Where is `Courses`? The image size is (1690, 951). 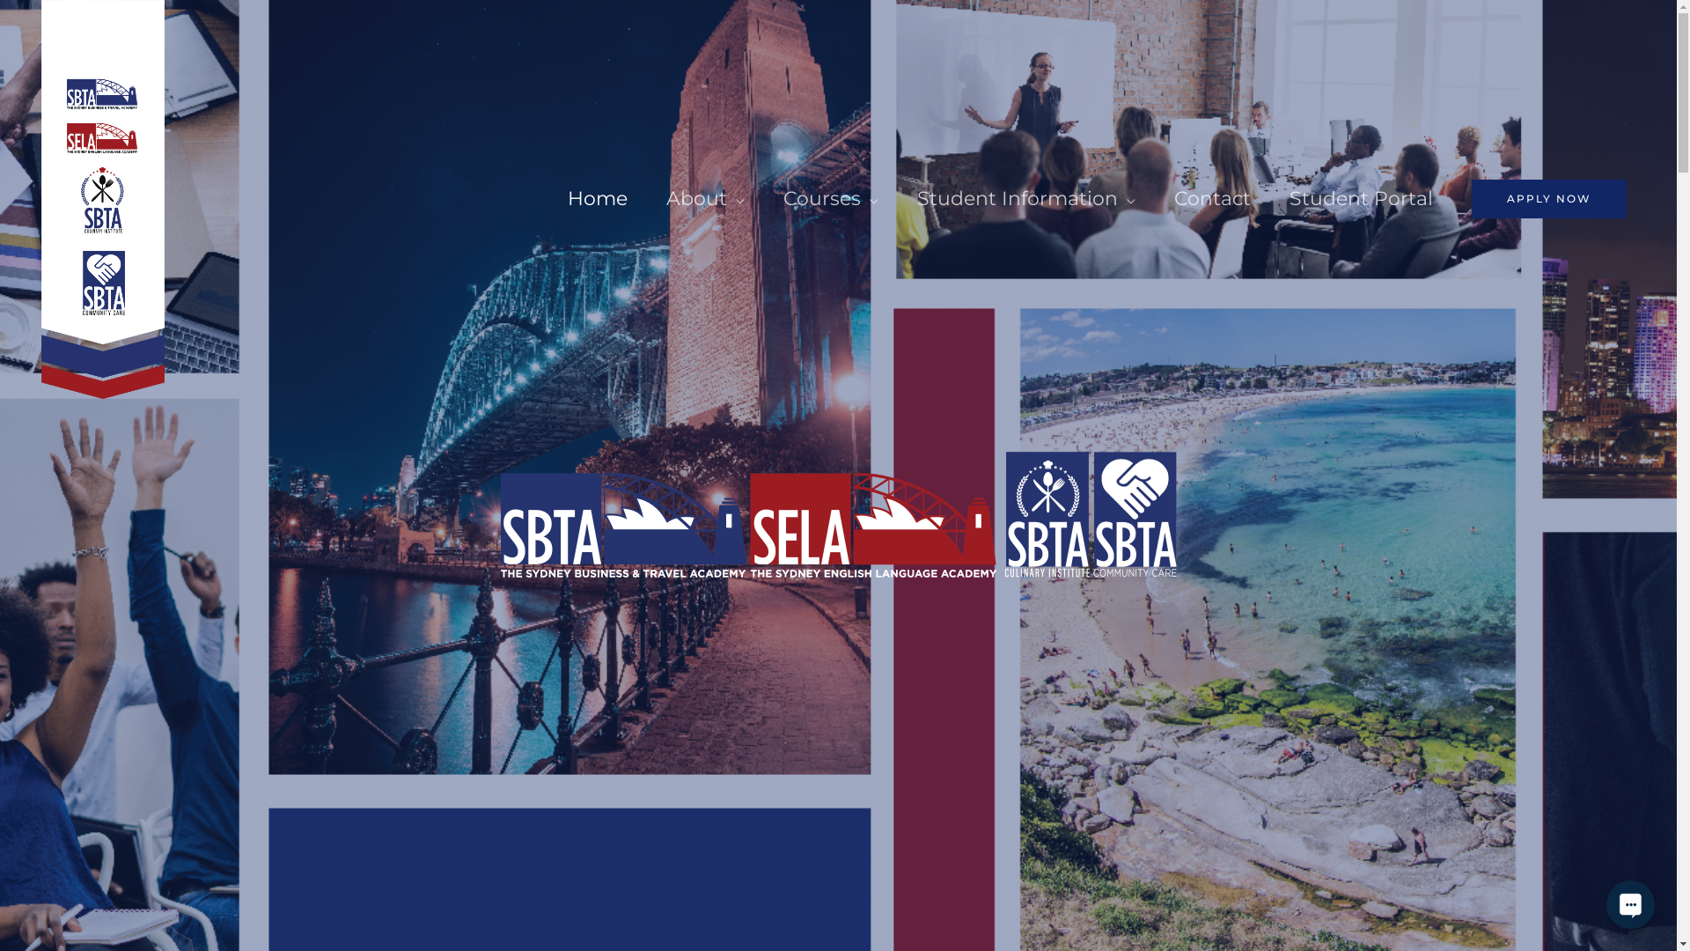
Courses is located at coordinates (831, 199).